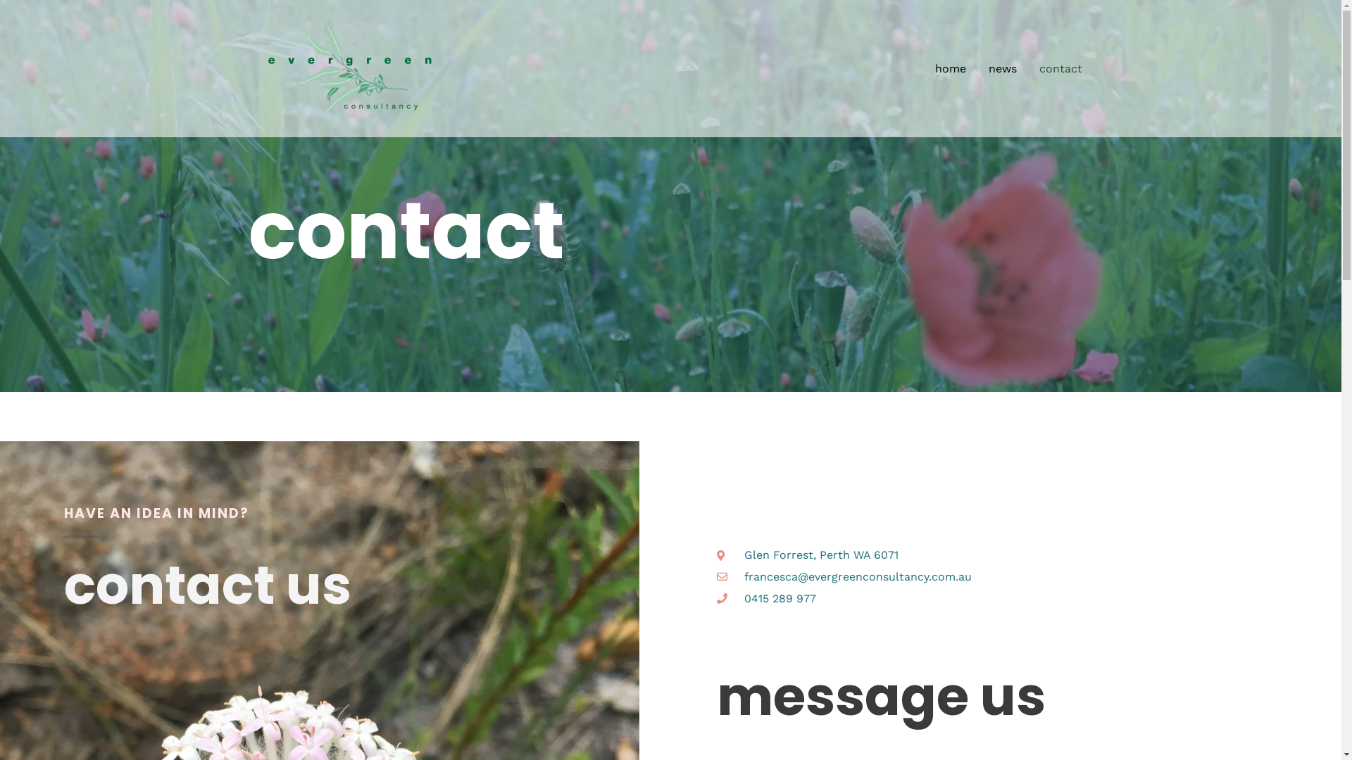  What do you see at coordinates (1060, 69) in the screenshot?
I see `contact` at bounding box center [1060, 69].